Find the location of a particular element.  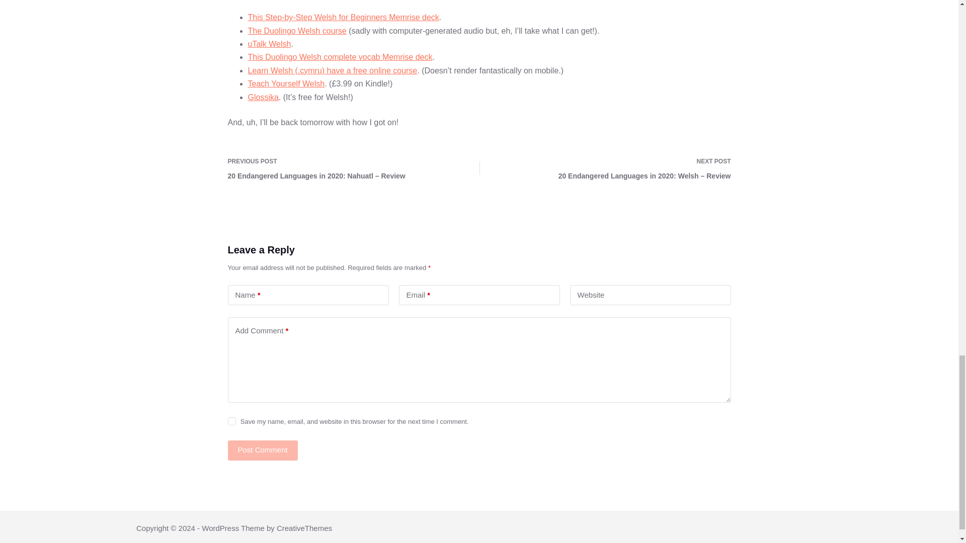

This Step-by-Step Welsh for Beginners Memrise deck is located at coordinates (343, 17).